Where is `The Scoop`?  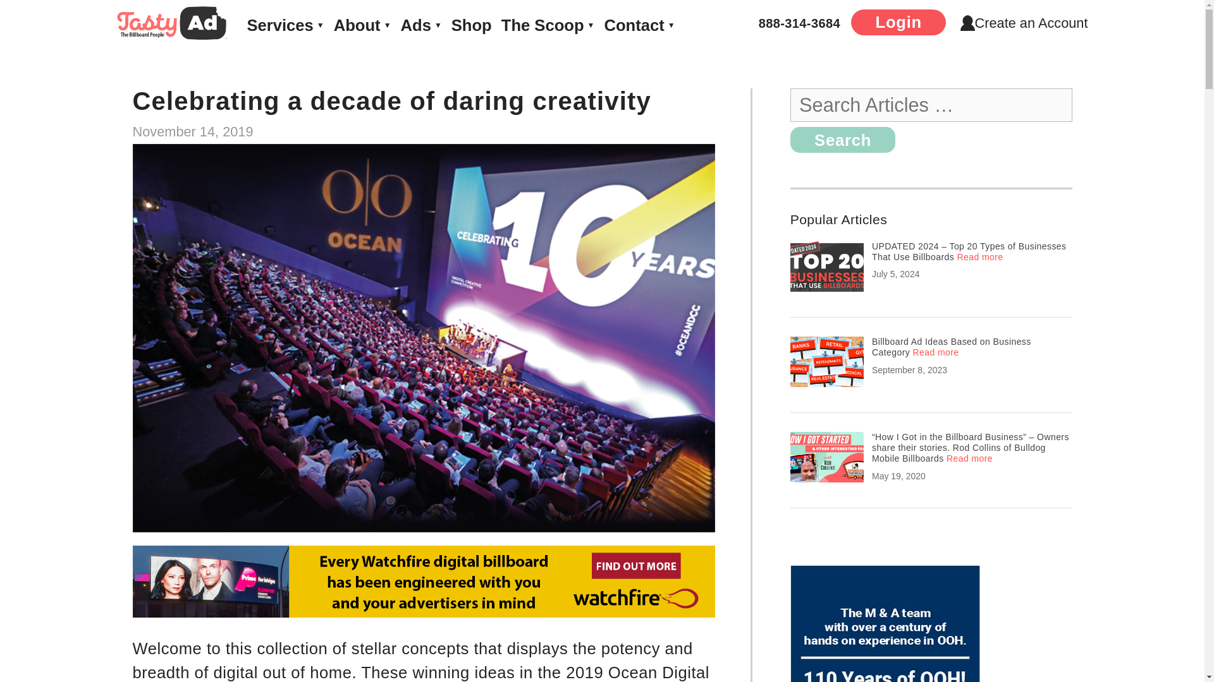 The Scoop is located at coordinates (548, 25).